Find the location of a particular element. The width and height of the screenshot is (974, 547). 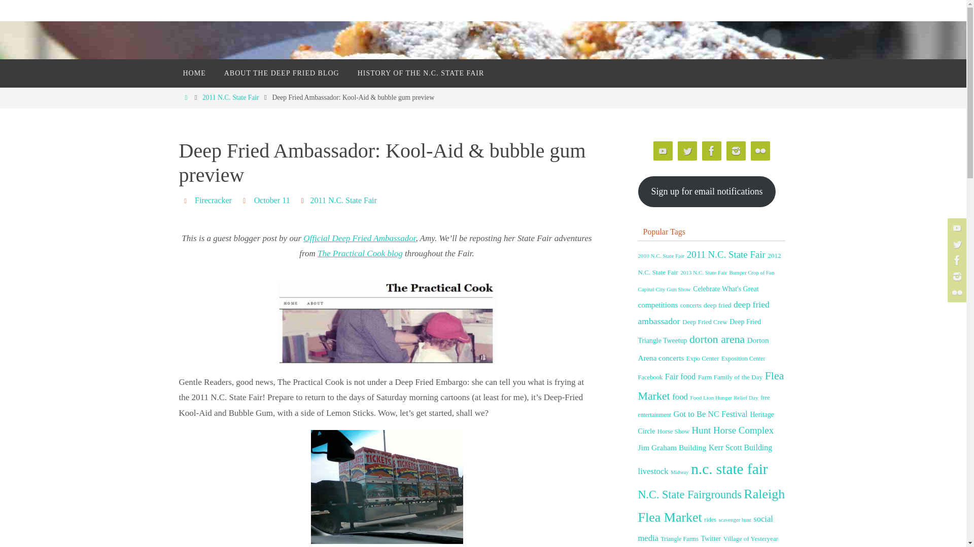

2011 N.C. State Fair is located at coordinates (230, 97).